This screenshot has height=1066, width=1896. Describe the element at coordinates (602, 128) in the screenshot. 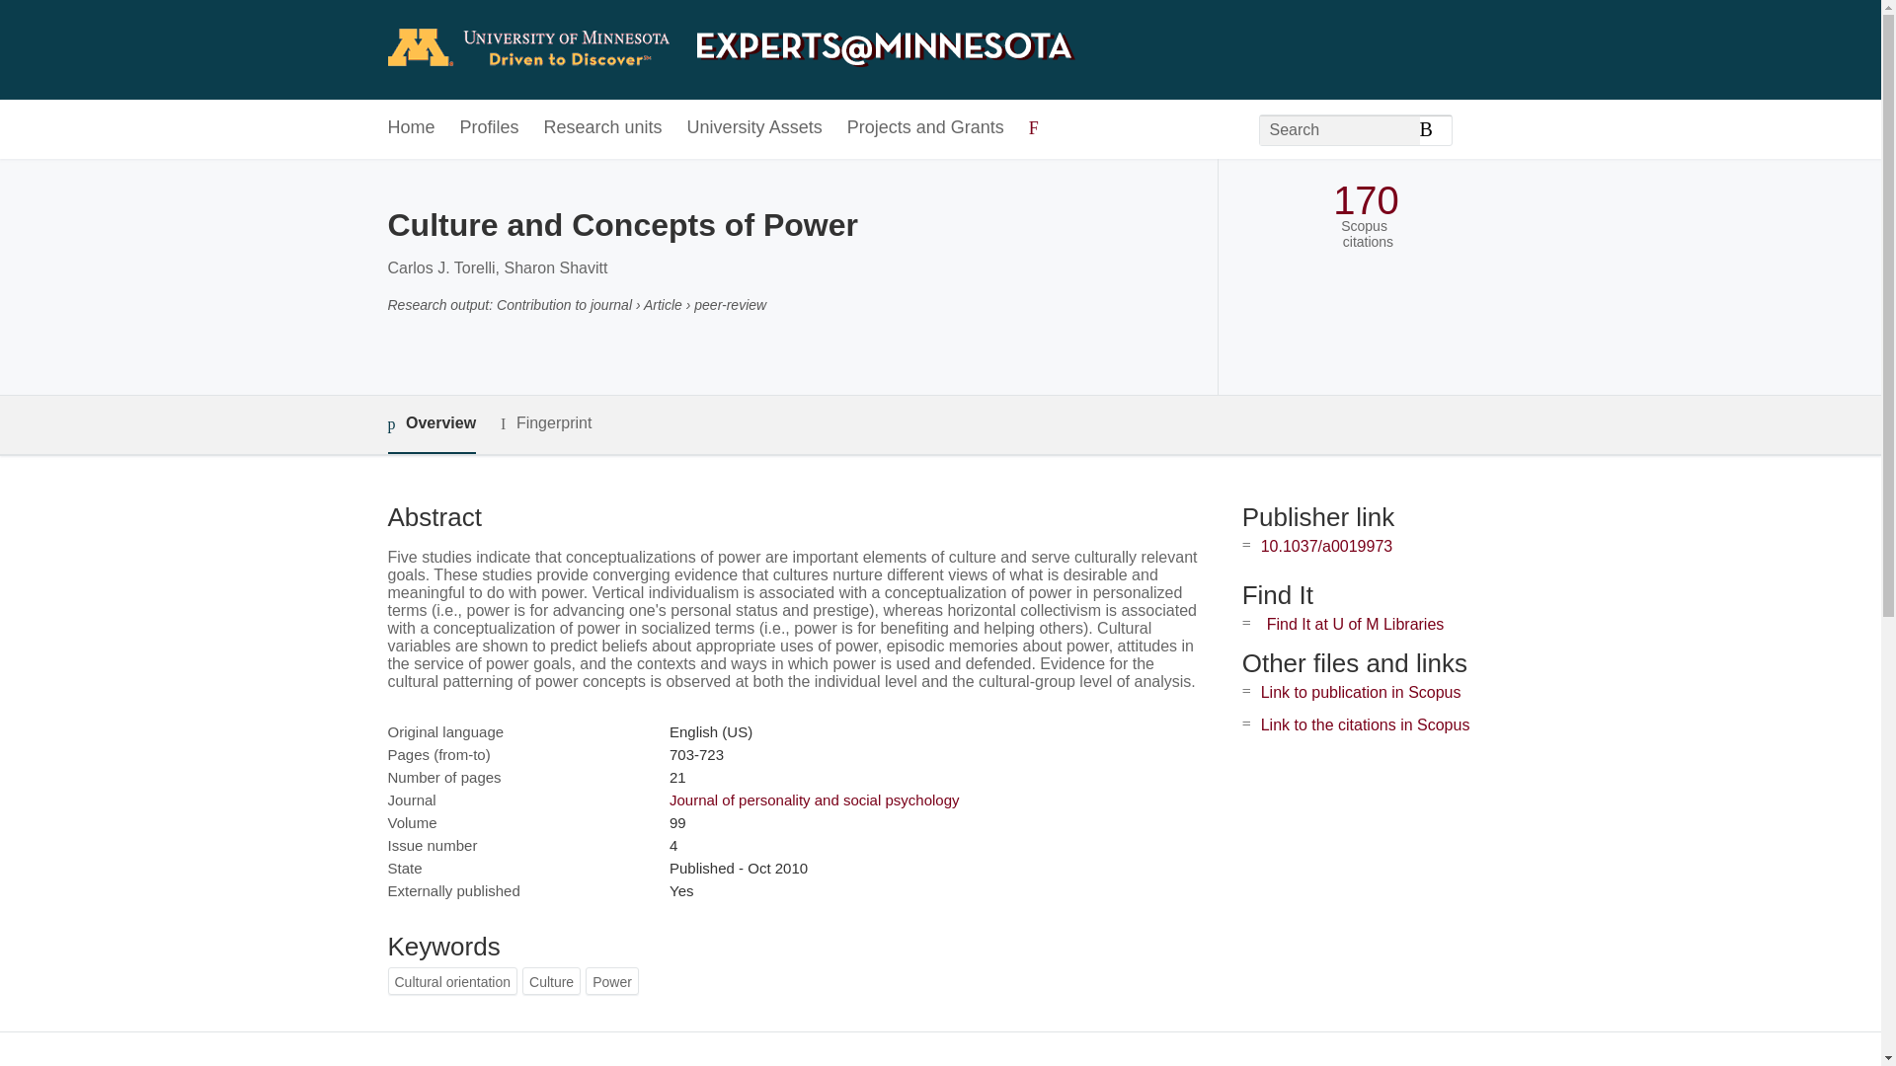

I see `Research units` at that location.